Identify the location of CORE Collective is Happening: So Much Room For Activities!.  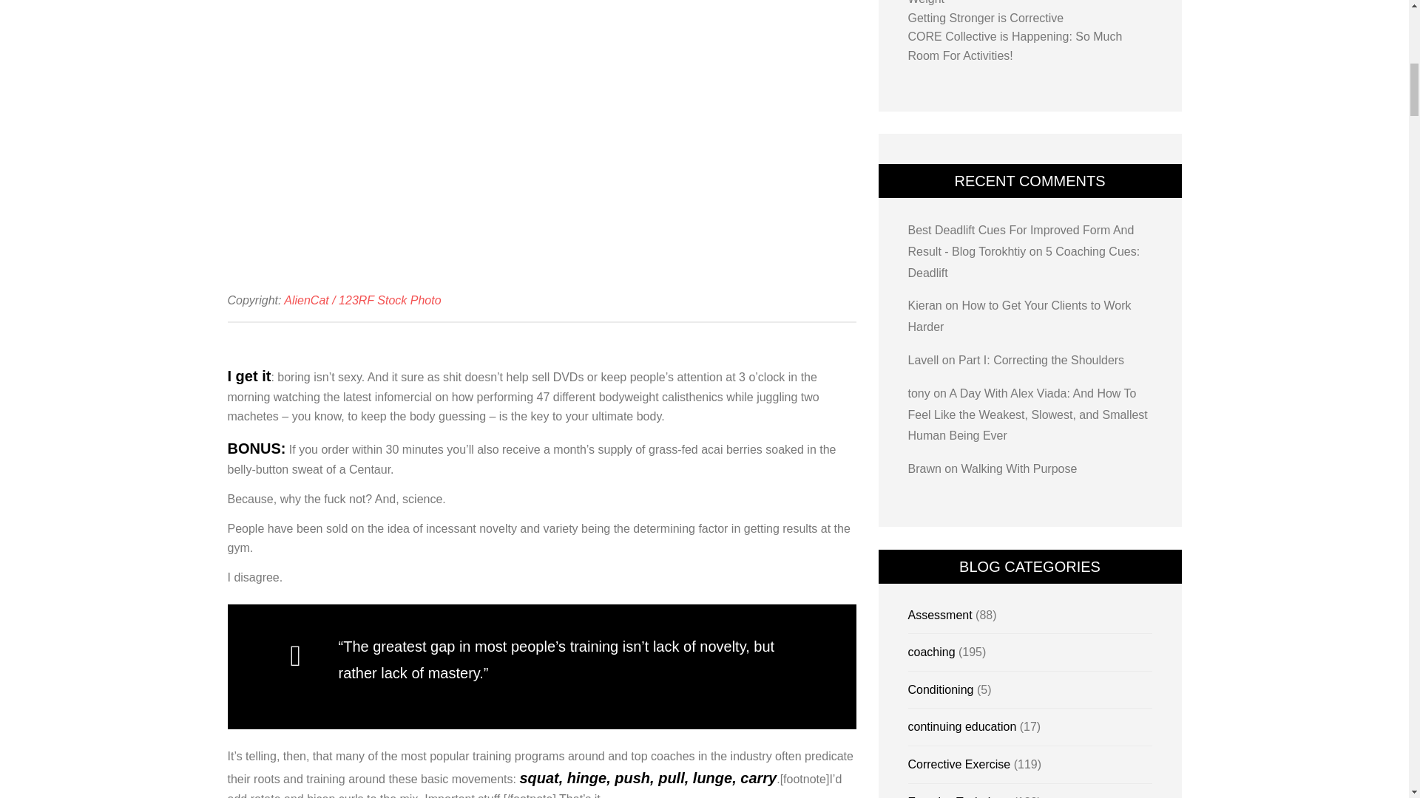
(1015, 46).